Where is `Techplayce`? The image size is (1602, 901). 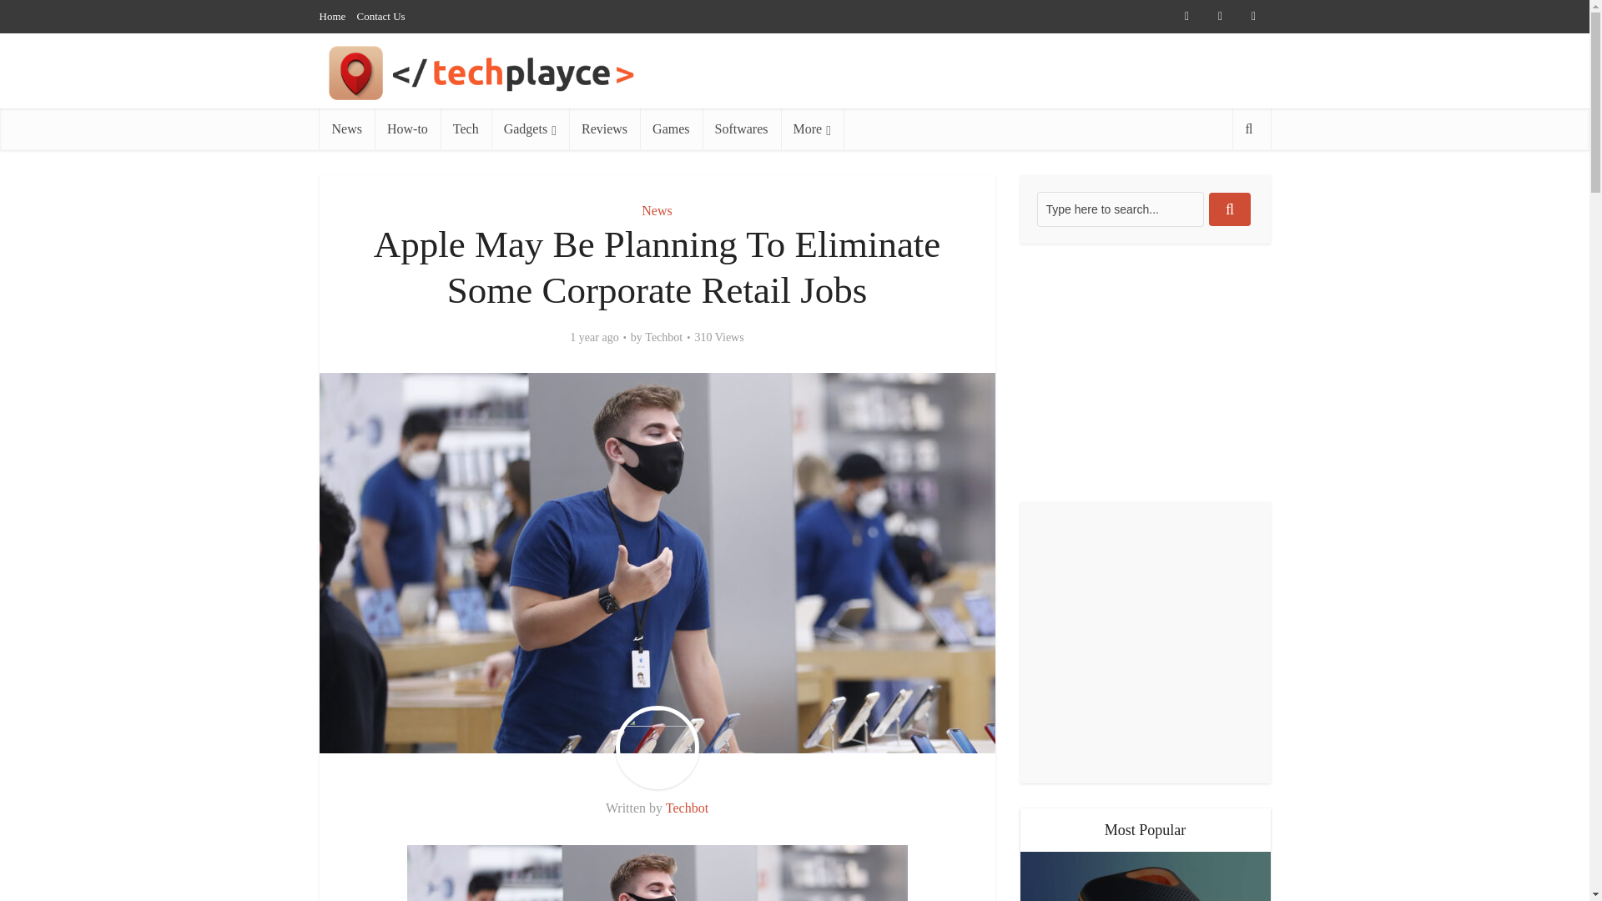 Techplayce is located at coordinates (546, 73).